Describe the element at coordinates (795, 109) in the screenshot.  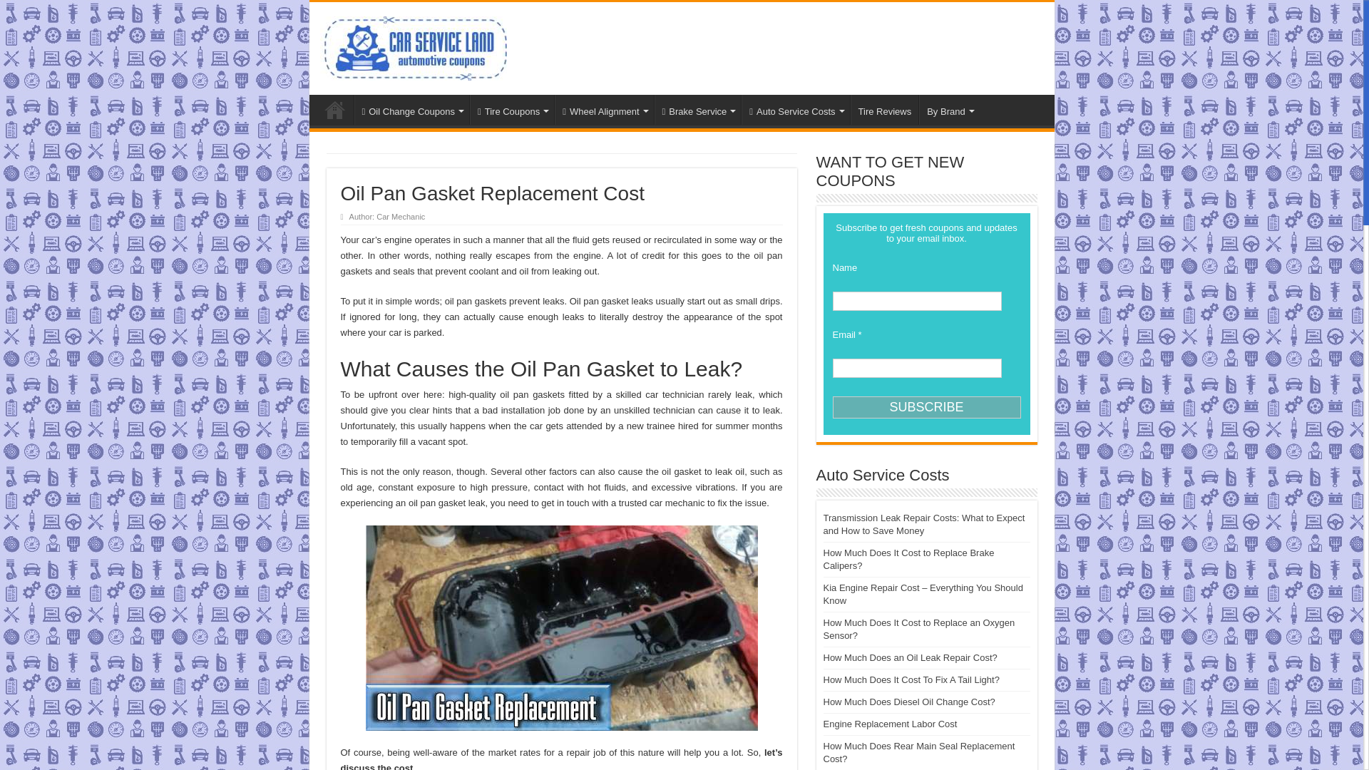
I see `Auto Service Costs` at that location.